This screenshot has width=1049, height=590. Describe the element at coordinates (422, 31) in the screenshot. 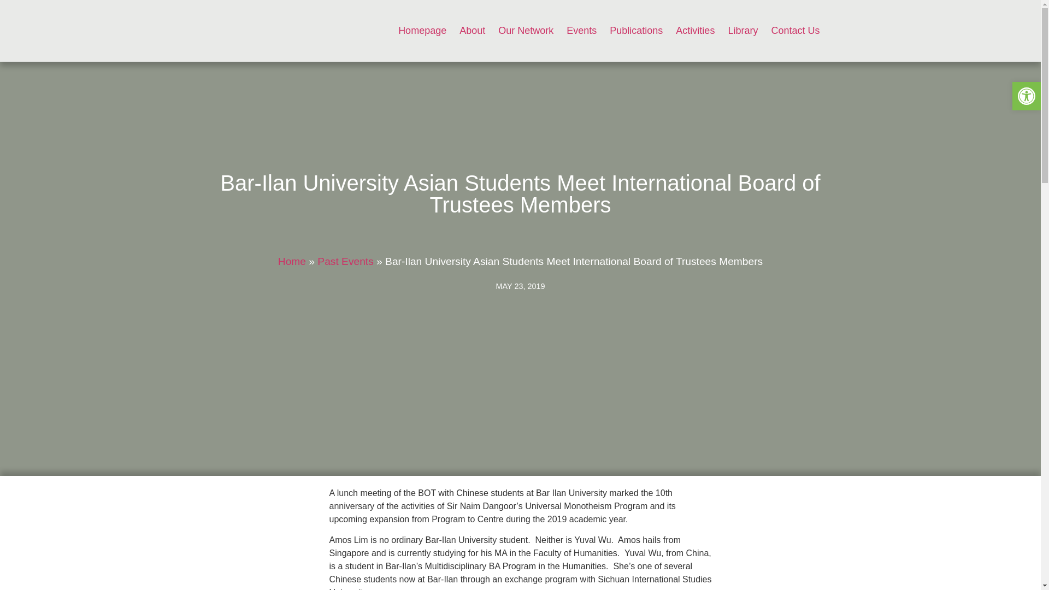

I see `Homepage` at that location.